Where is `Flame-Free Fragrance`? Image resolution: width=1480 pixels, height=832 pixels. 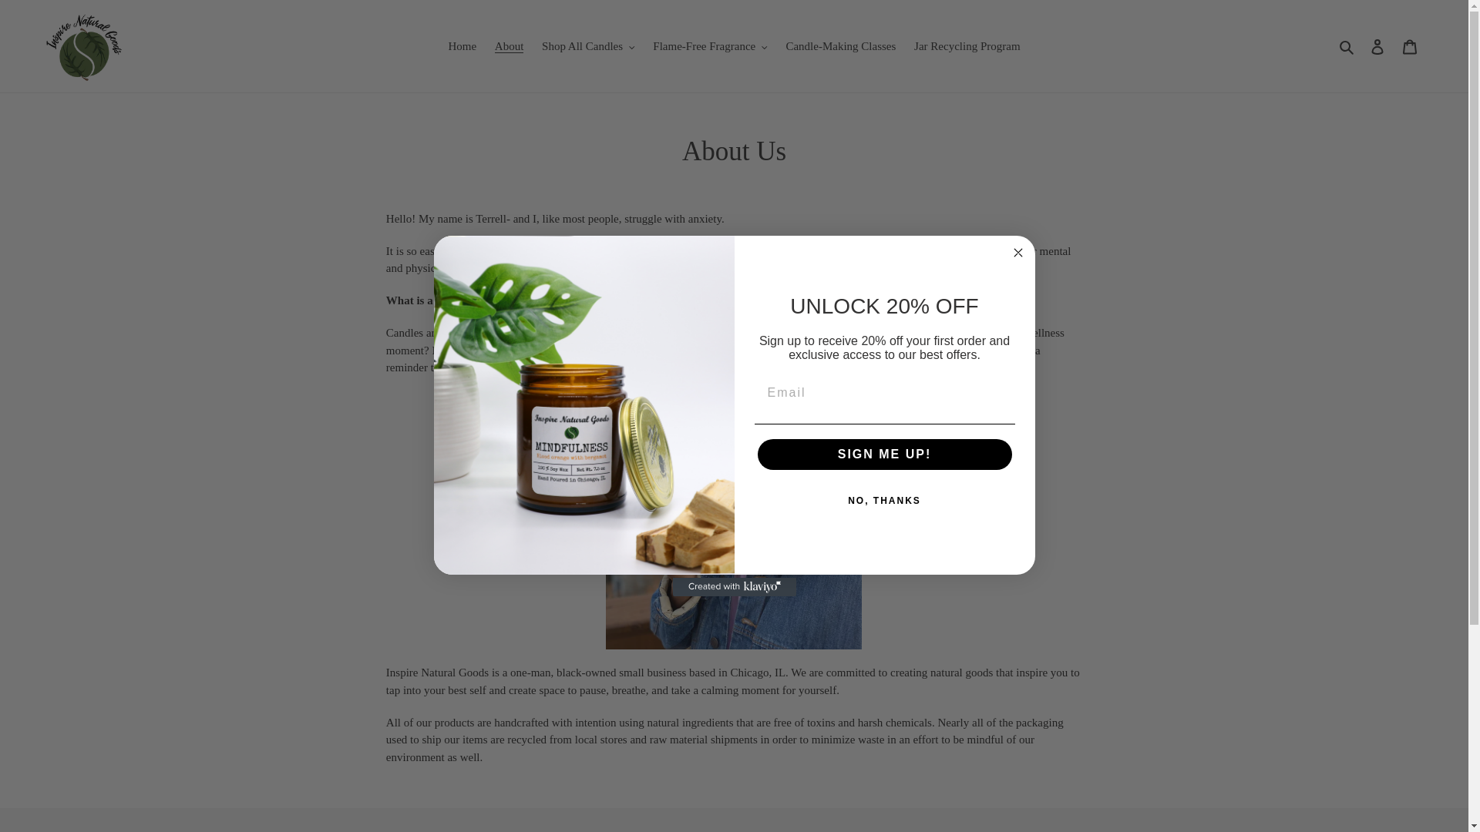
Flame-Free Fragrance is located at coordinates (709, 46).